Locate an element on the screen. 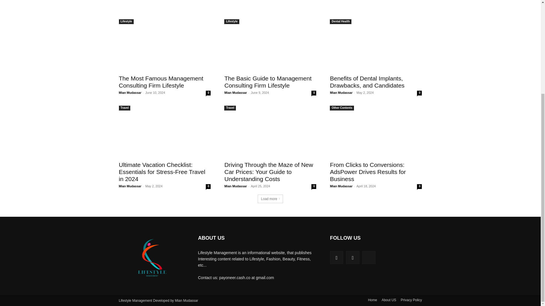 This screenshot has width=545, height=306. Mian Mudassar is located at coordinates (130, 92).